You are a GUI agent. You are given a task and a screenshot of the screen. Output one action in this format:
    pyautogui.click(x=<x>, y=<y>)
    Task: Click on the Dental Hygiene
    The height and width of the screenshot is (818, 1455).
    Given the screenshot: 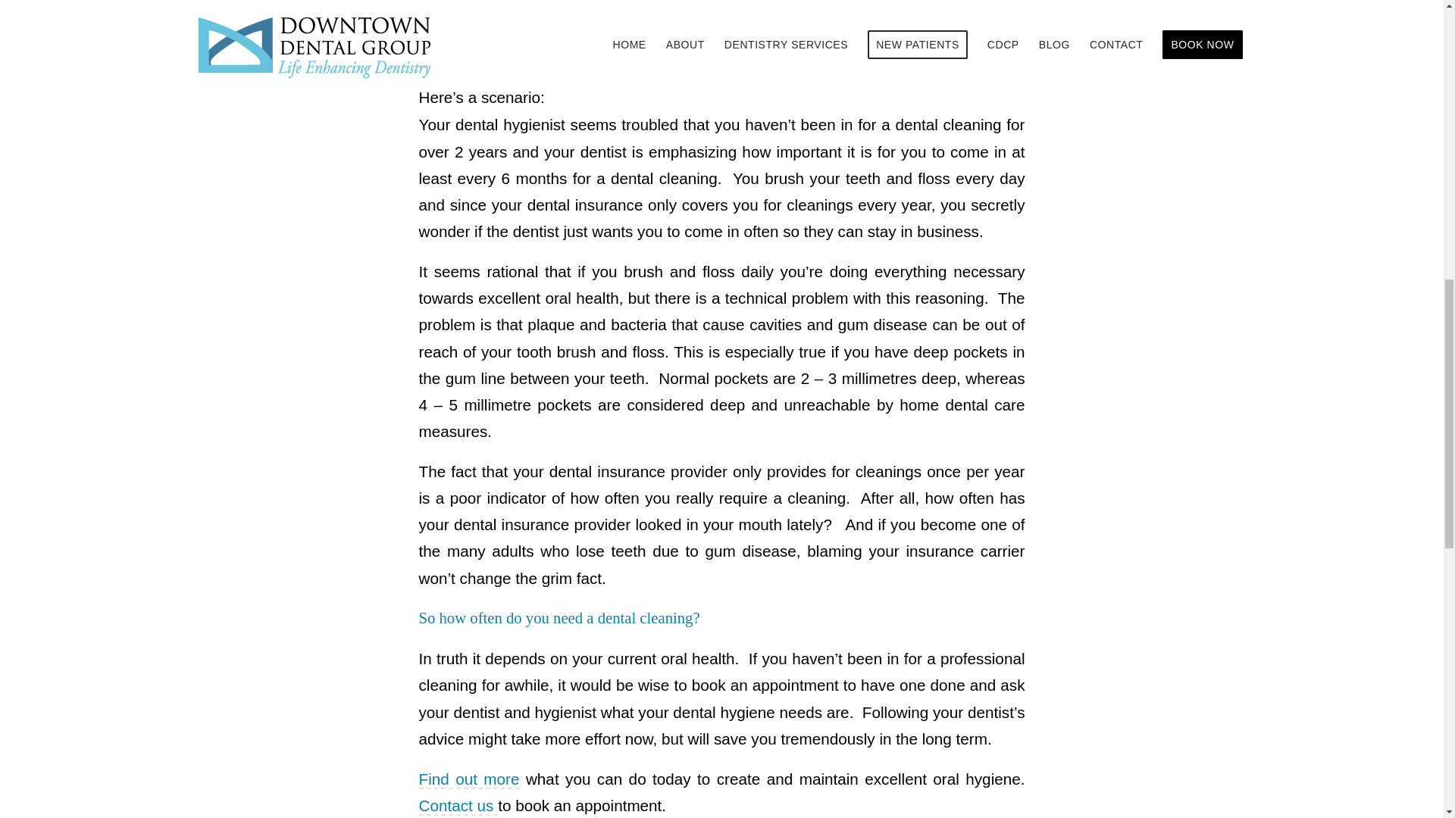 What is the action you would take?
    pyautogui.click(x=468, y=780)
    